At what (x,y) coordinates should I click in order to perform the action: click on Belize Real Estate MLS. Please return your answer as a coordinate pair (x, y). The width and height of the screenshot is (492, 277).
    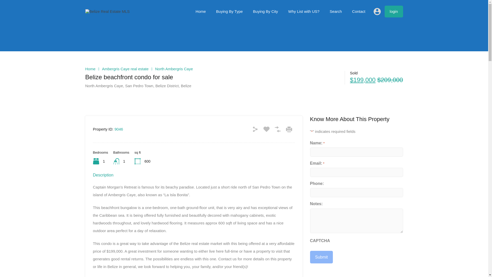
    Looking at the image, I should click on (107, 11).